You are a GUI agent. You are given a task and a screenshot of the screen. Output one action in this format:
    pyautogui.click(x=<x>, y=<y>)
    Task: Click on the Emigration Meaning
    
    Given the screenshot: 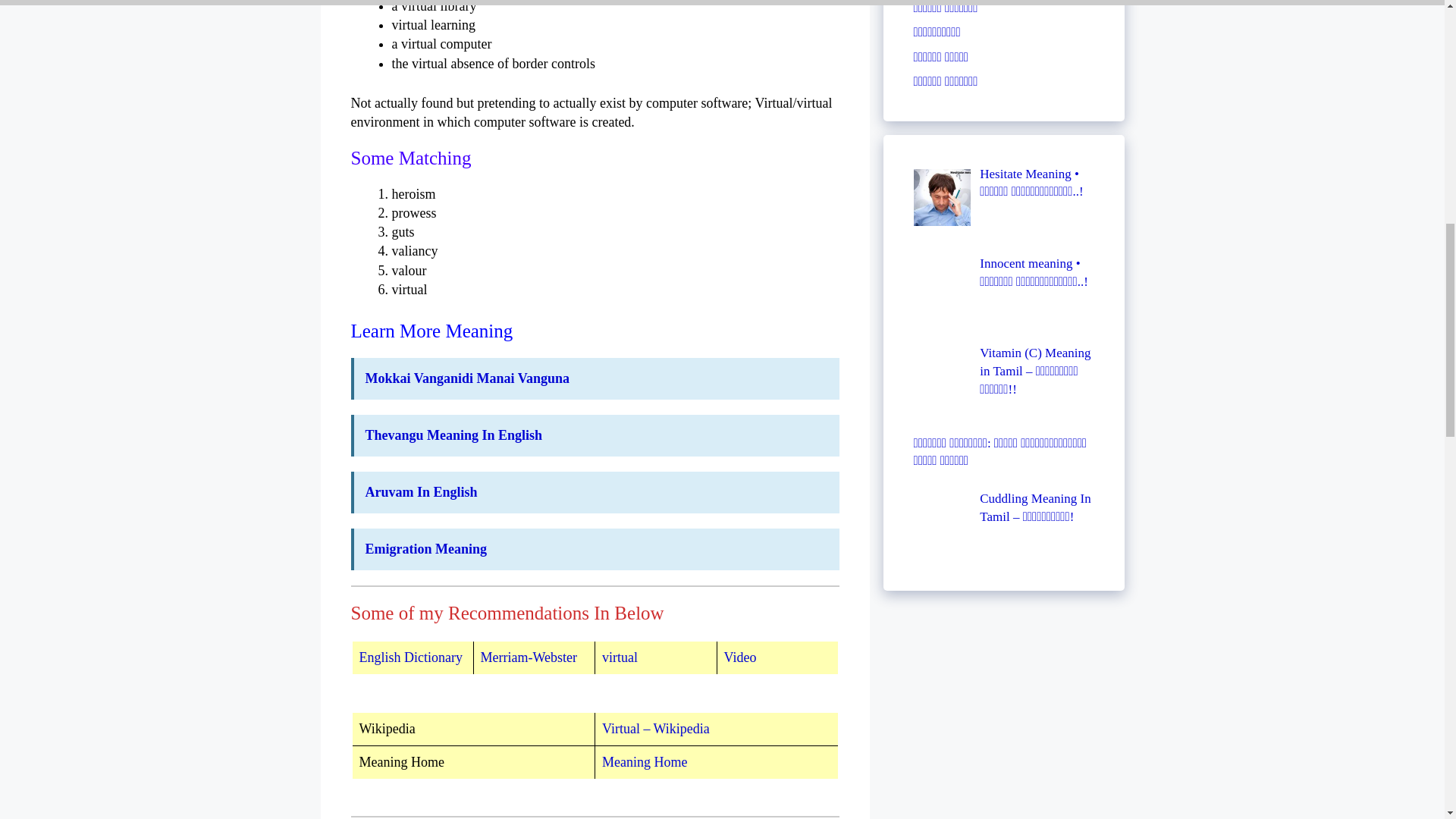 What is the action you would take?
    pyautogui.click(x=426, y=549)
    